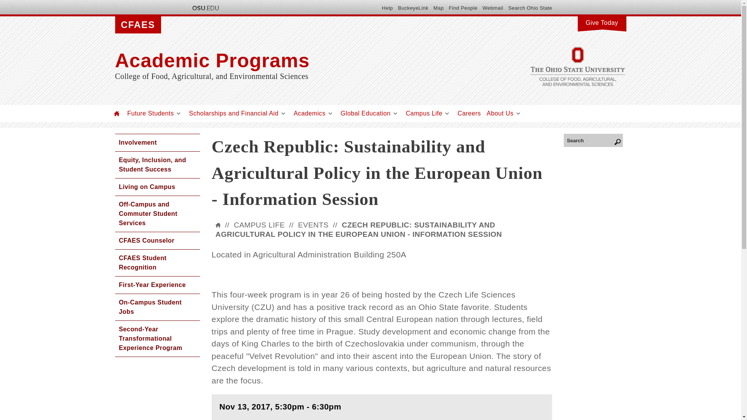 Image resolution: width=747 pixels, height=420 pixels. I want to click on Map, so click(438, 8).